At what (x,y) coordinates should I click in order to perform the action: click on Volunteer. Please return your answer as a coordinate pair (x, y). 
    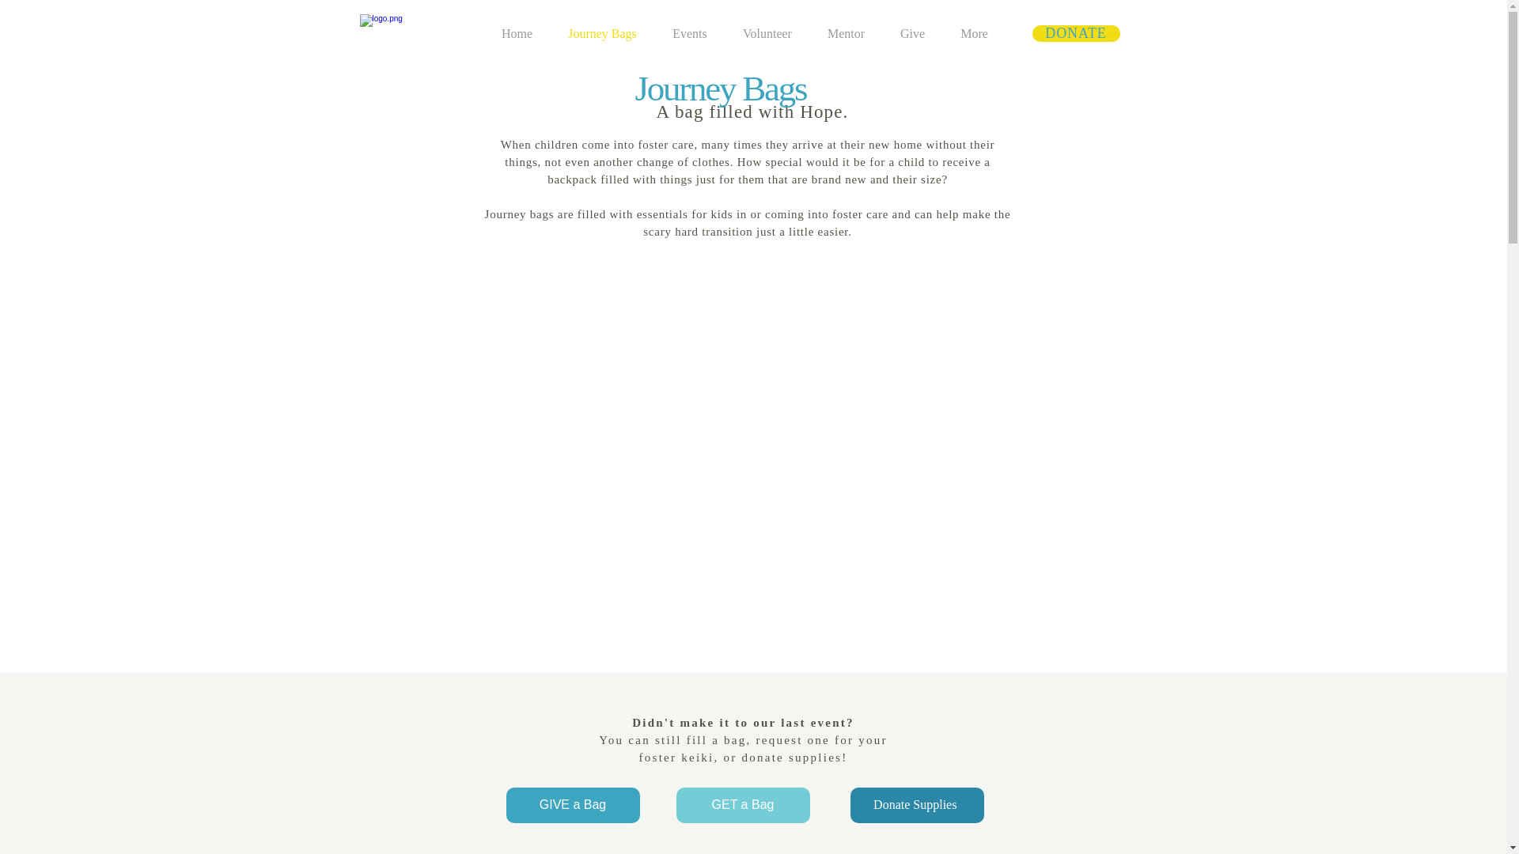
    Looking at the image, I should click on (767, 34).